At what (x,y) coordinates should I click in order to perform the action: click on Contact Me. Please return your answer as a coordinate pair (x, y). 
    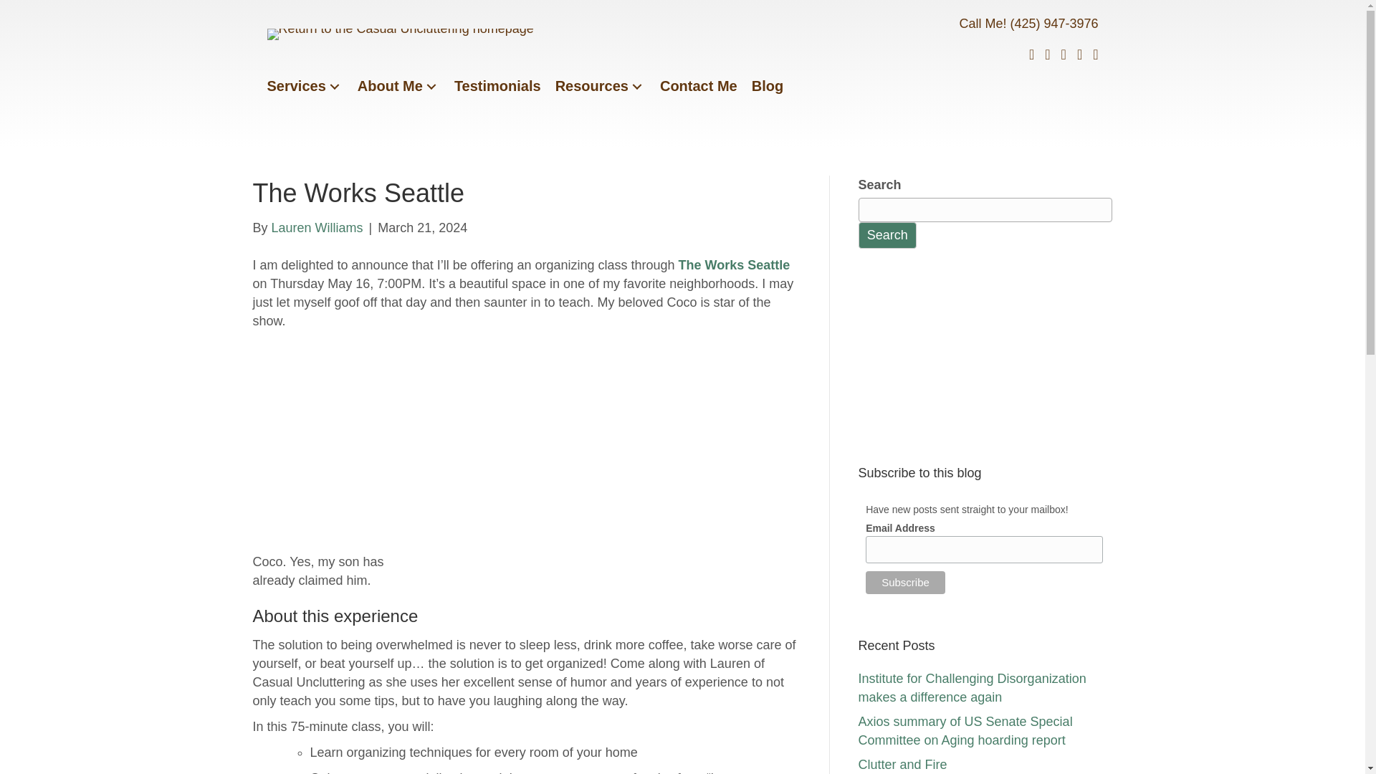
    Looking at the image, I should click on (698, 86).